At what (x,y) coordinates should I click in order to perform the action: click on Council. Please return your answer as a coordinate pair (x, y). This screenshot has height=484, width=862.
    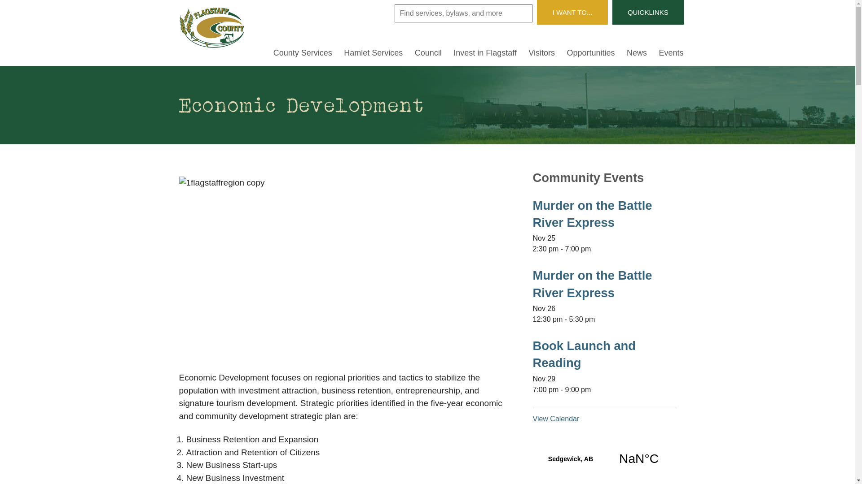
    Looking at the image, I should click on (428, 55).